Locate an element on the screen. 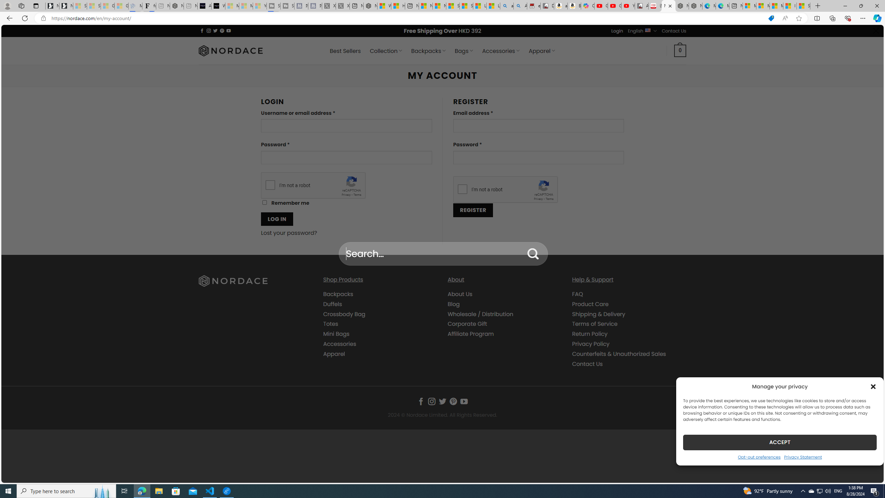 The width and height of the screenshot is (885, 498). Follow on Pinterest is located at coordinates (453, 401).